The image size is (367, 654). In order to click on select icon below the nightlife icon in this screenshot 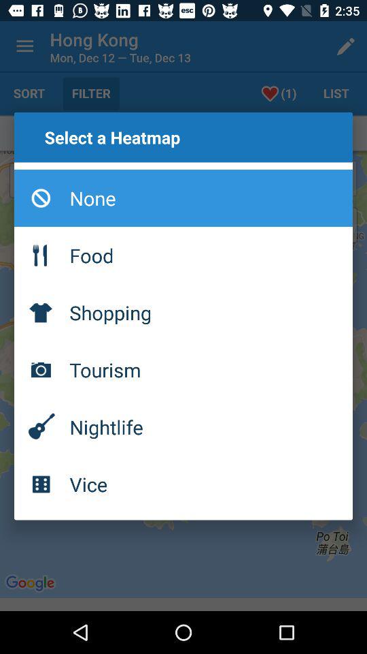, I will do `click(183, 484)`.